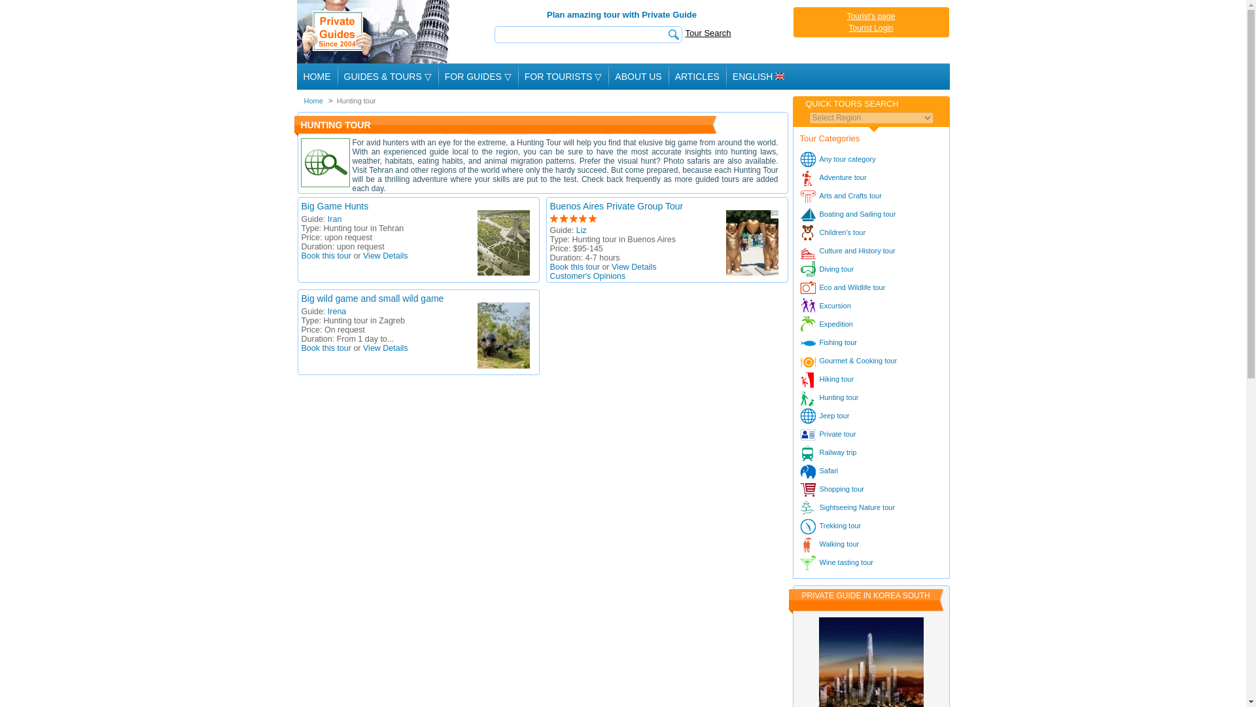 The image size is (1256, 707). Describe the element at coordinates (313, 100) in the screenshot. I see `Home` at that location.